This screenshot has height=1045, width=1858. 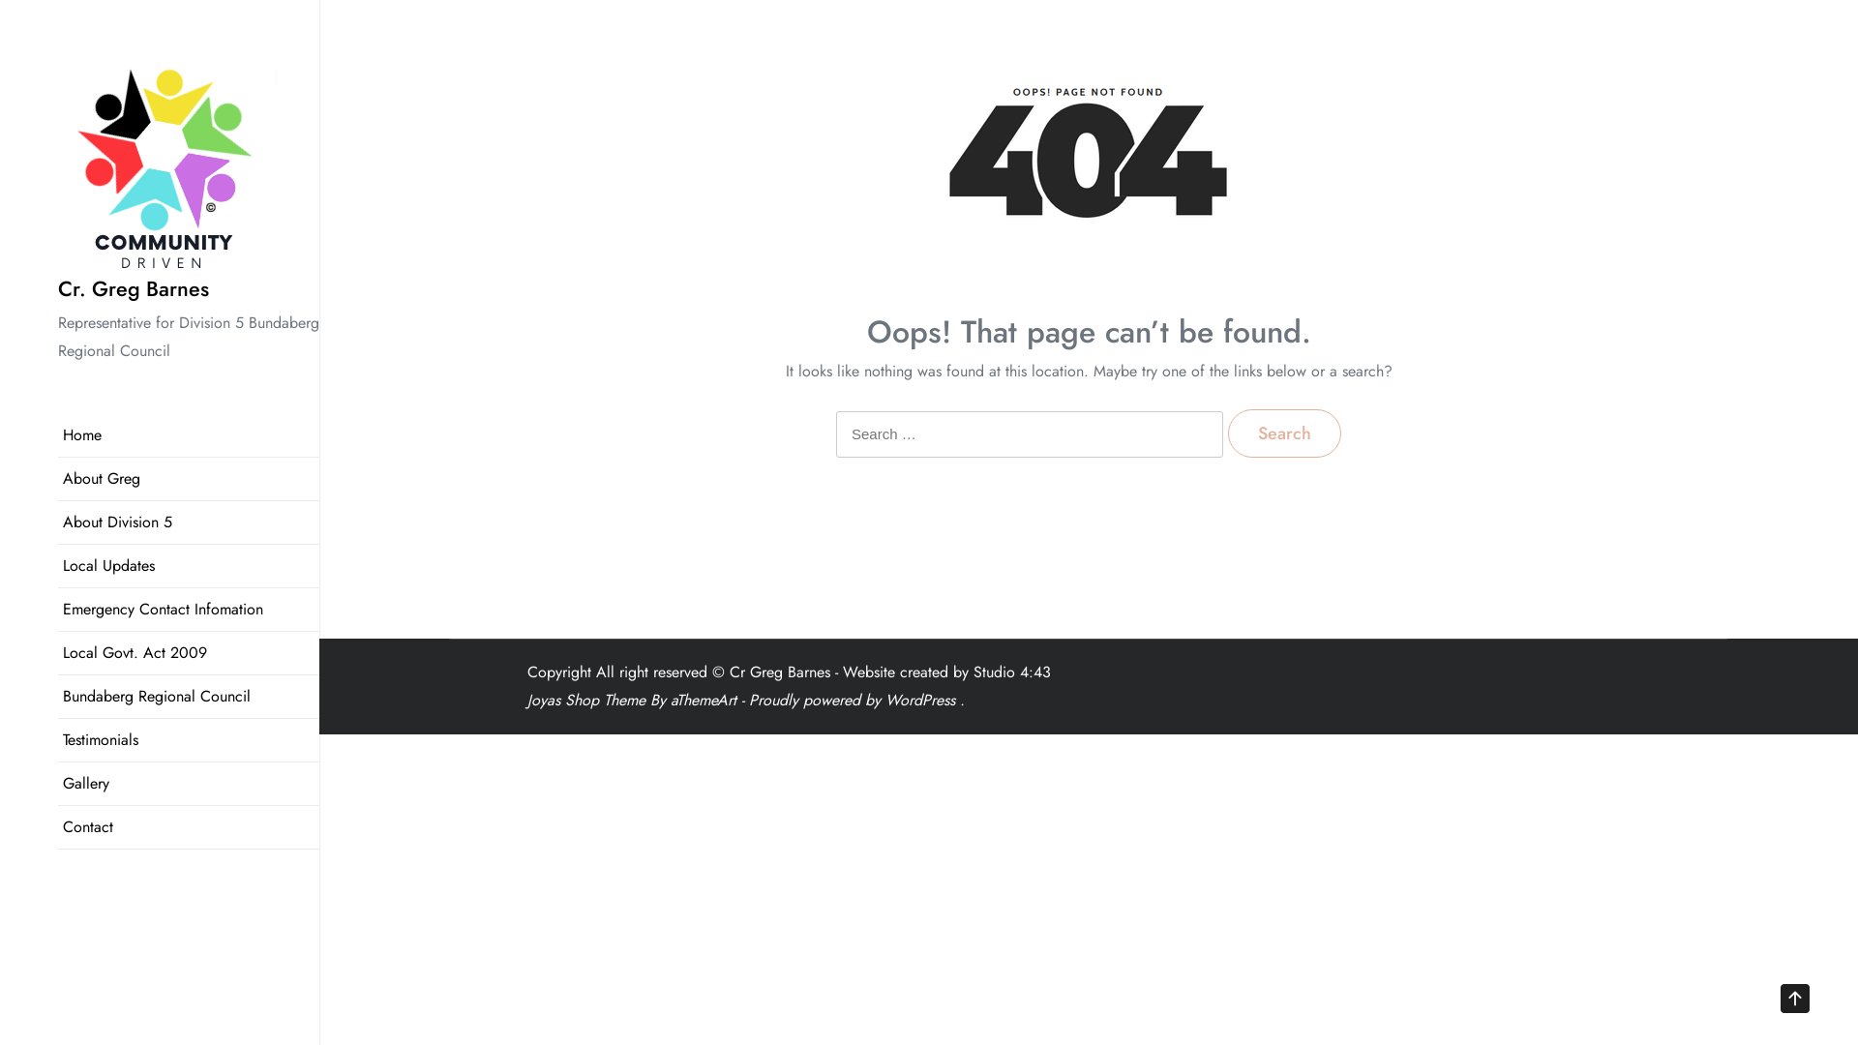 What do you see at coordinates (189, 565) in the screenshot?
I see `Local Updates` at bounding box center [189, 565].